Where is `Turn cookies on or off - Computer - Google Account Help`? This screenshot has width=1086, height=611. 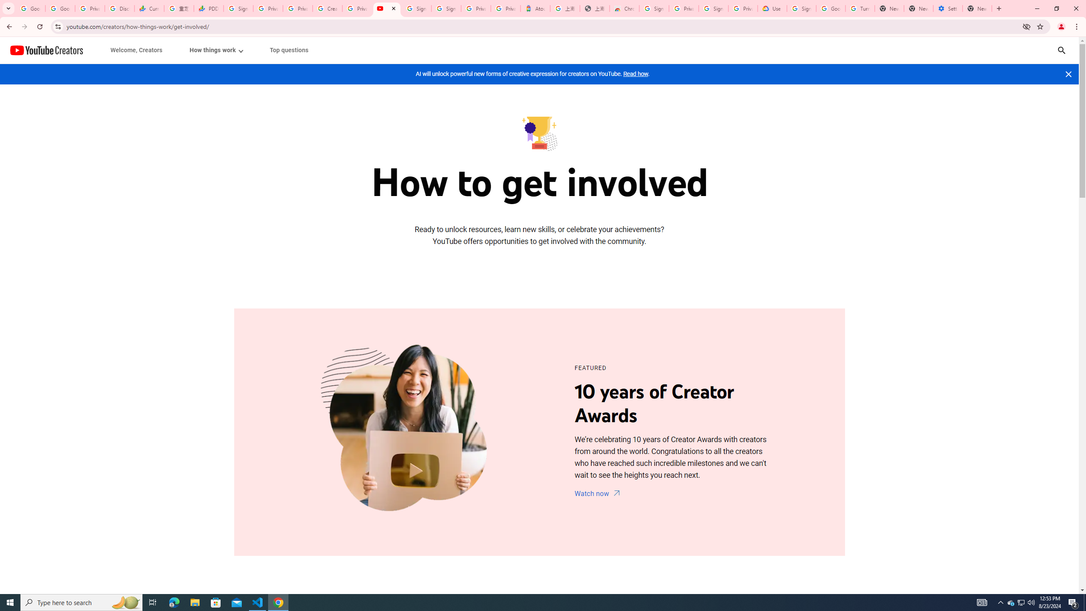 Turn cookies on or off - Computer - Google Account Help is located at coordinates (860, 8).